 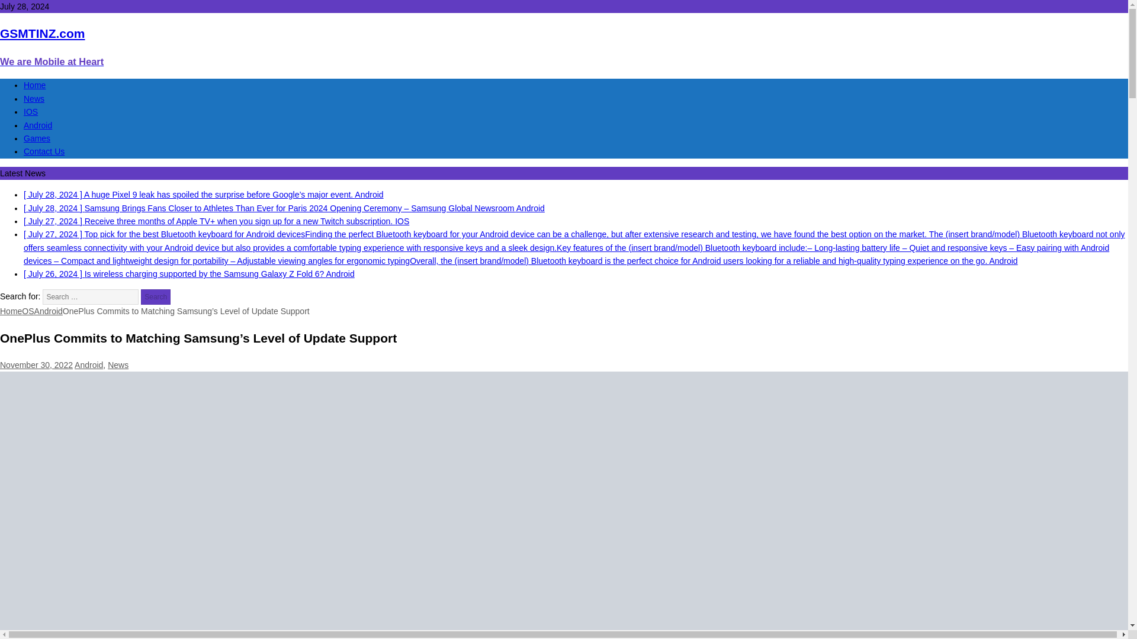 What do you see at coordinates (11, 311) in the screenshot?
I see `Home` at bounding box center [11, 311].